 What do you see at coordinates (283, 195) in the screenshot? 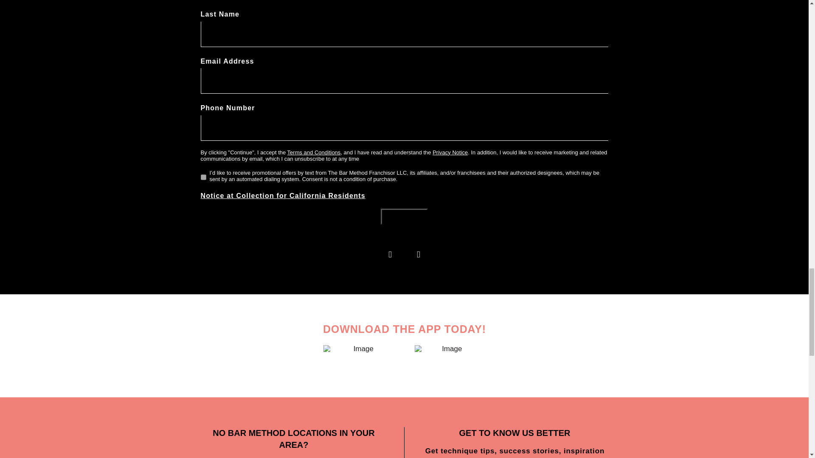
I see `Notice at Collection for California Residents` at bounding box center [283, 195].